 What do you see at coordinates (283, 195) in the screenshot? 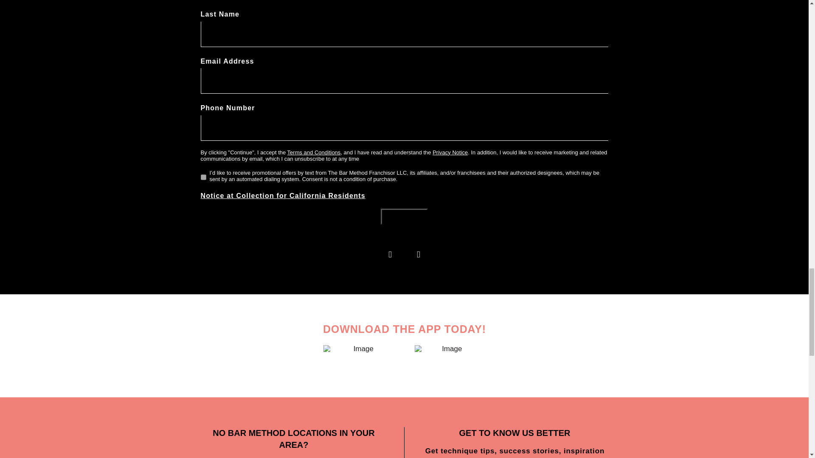
I see `Notice at Collection for California Residents` at bounding box center [283, 195].